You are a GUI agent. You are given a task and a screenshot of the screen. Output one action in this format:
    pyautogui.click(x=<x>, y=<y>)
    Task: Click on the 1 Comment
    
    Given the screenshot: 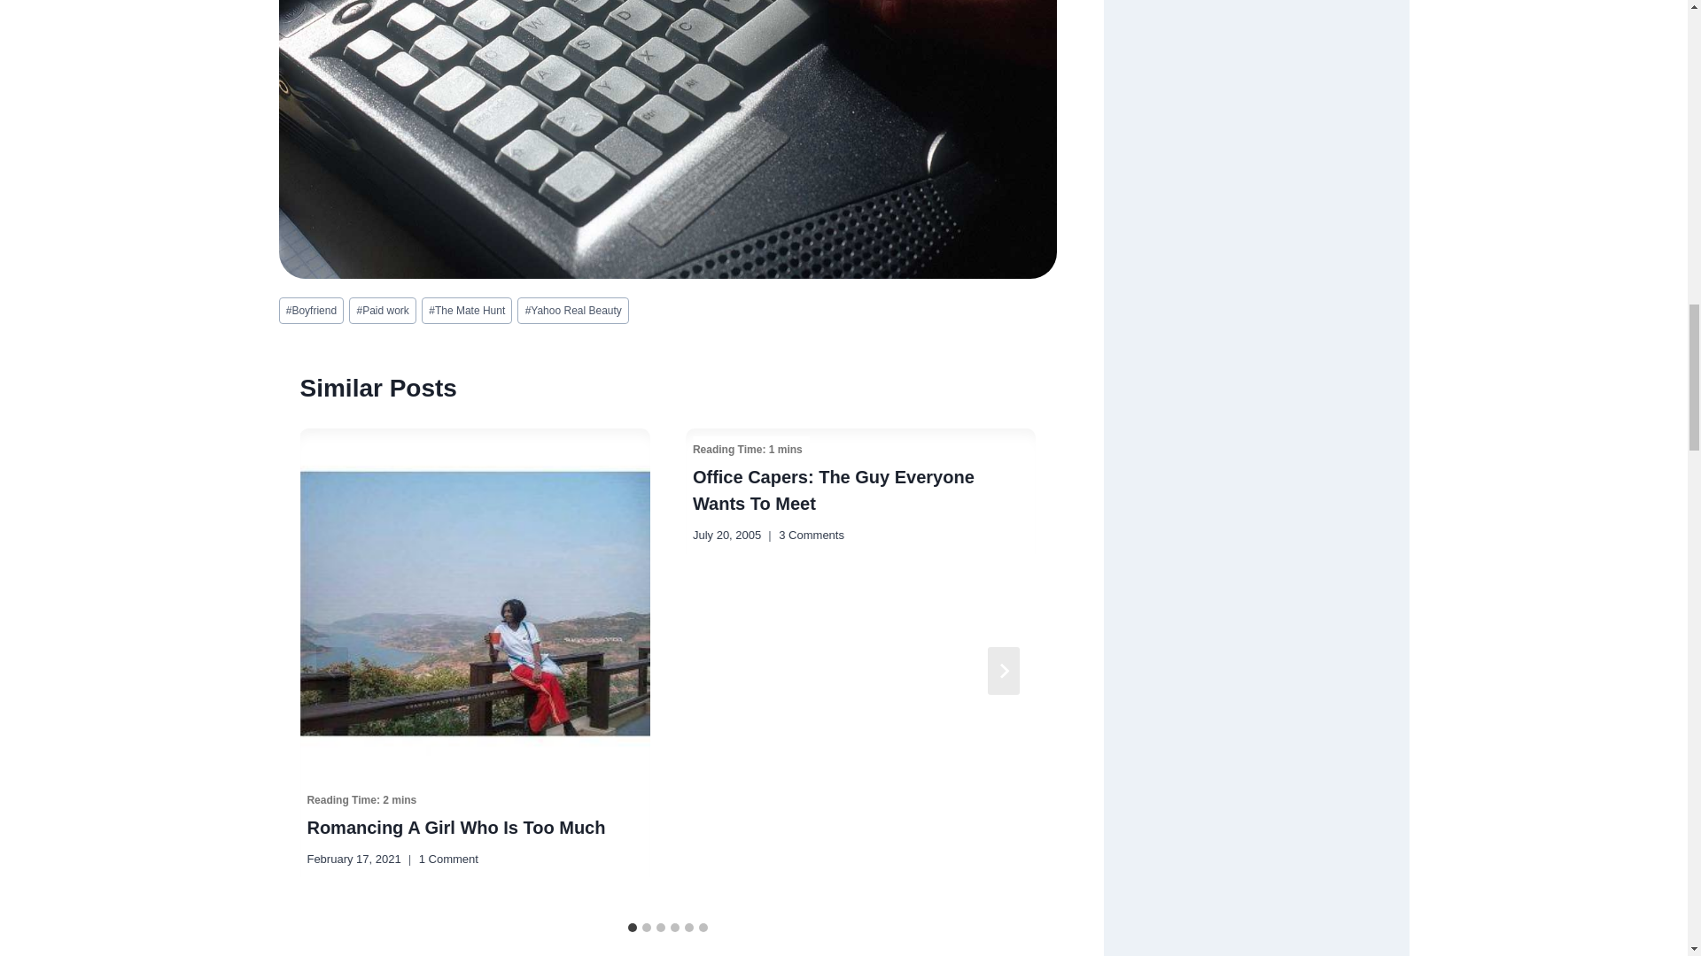 What is the action you would take?
    pyautogui.click(x=448, y=859)
    